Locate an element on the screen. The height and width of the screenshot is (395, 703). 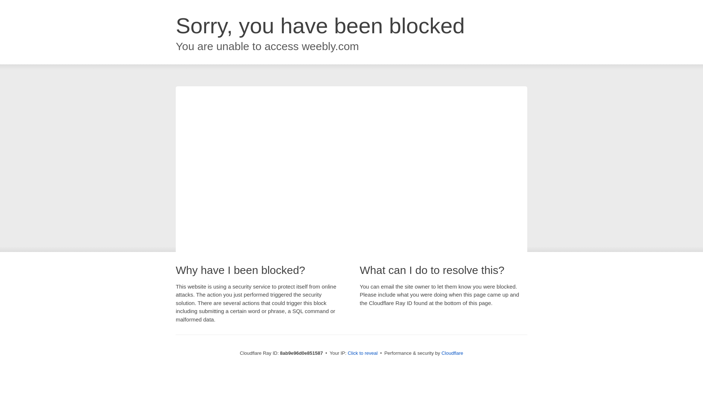
Cloudflare is located at coordinates (452, 353).